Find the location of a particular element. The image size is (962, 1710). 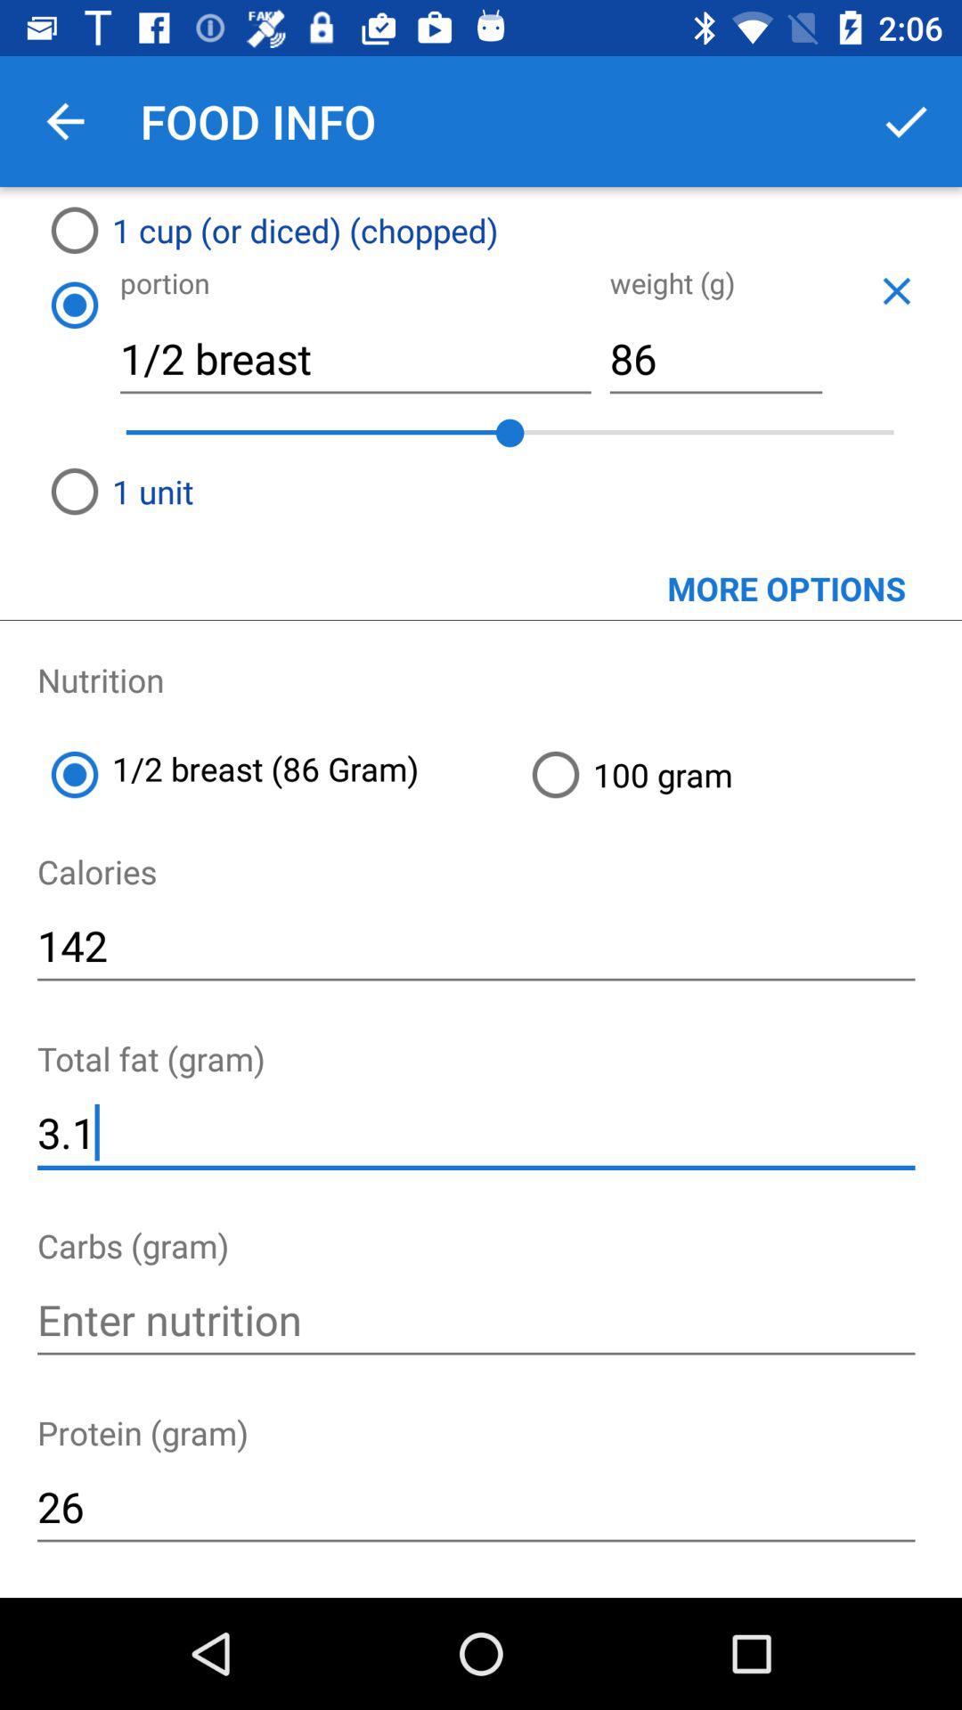

enter carbs value is located at coordinates (476, 1320).